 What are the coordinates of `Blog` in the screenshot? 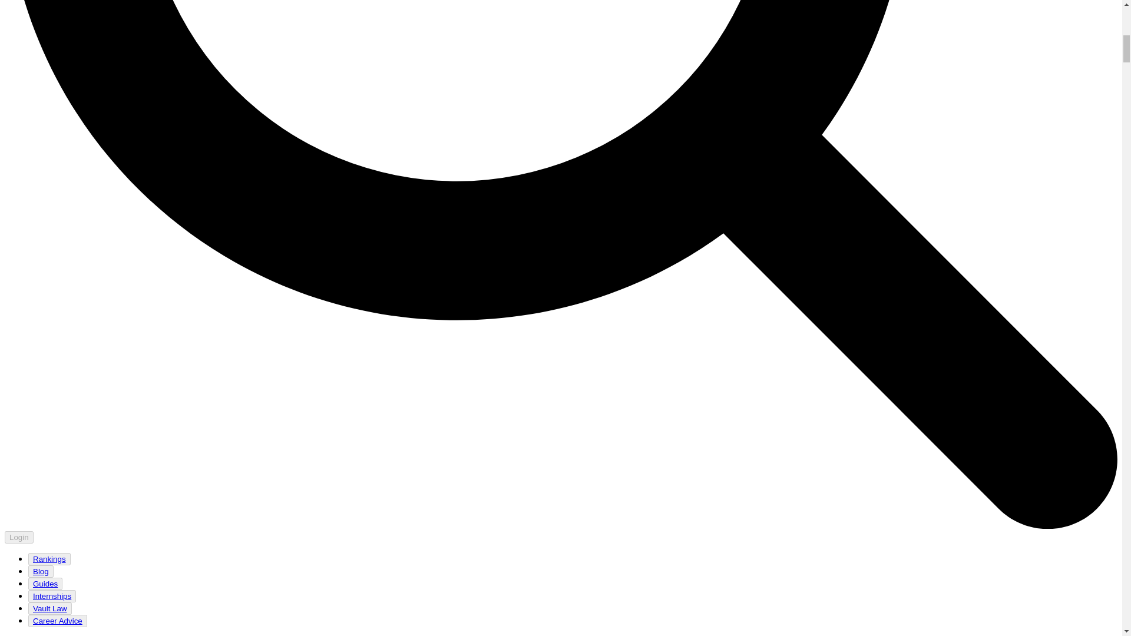 It's located at (41, 571).